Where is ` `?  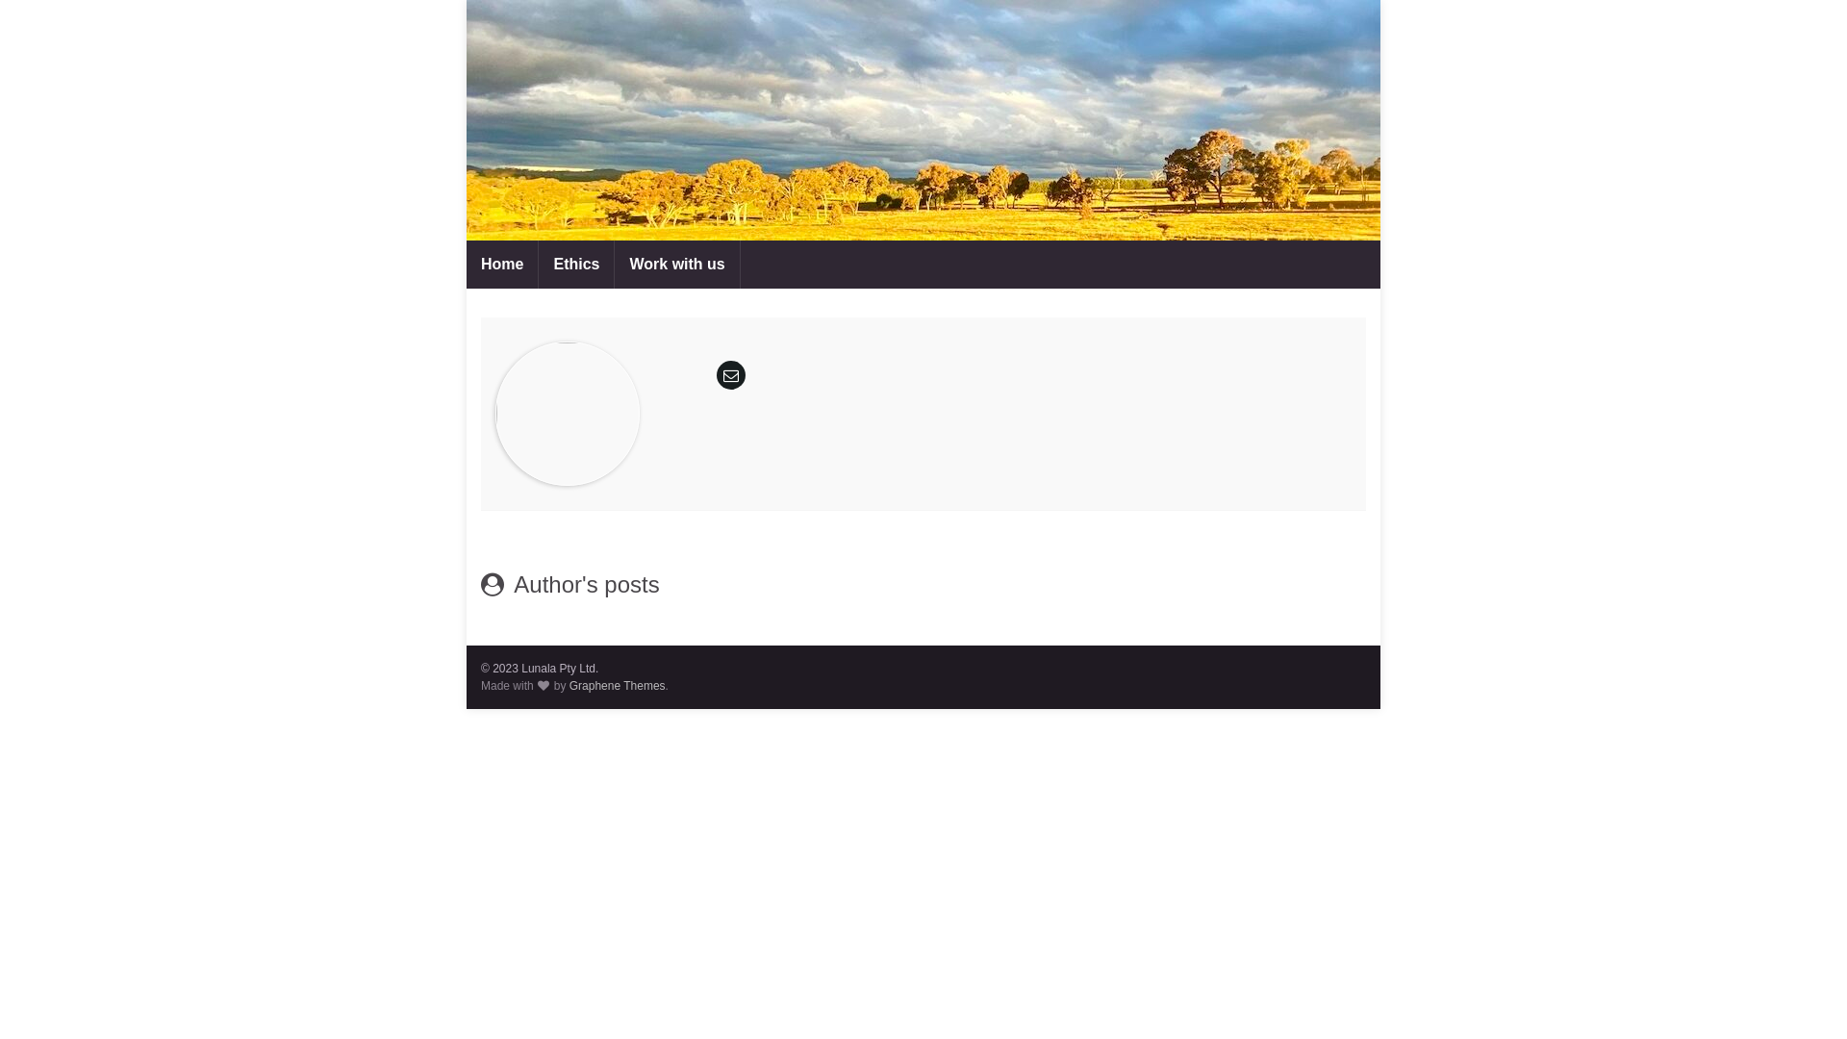
  is located at coordinates (923, 120).